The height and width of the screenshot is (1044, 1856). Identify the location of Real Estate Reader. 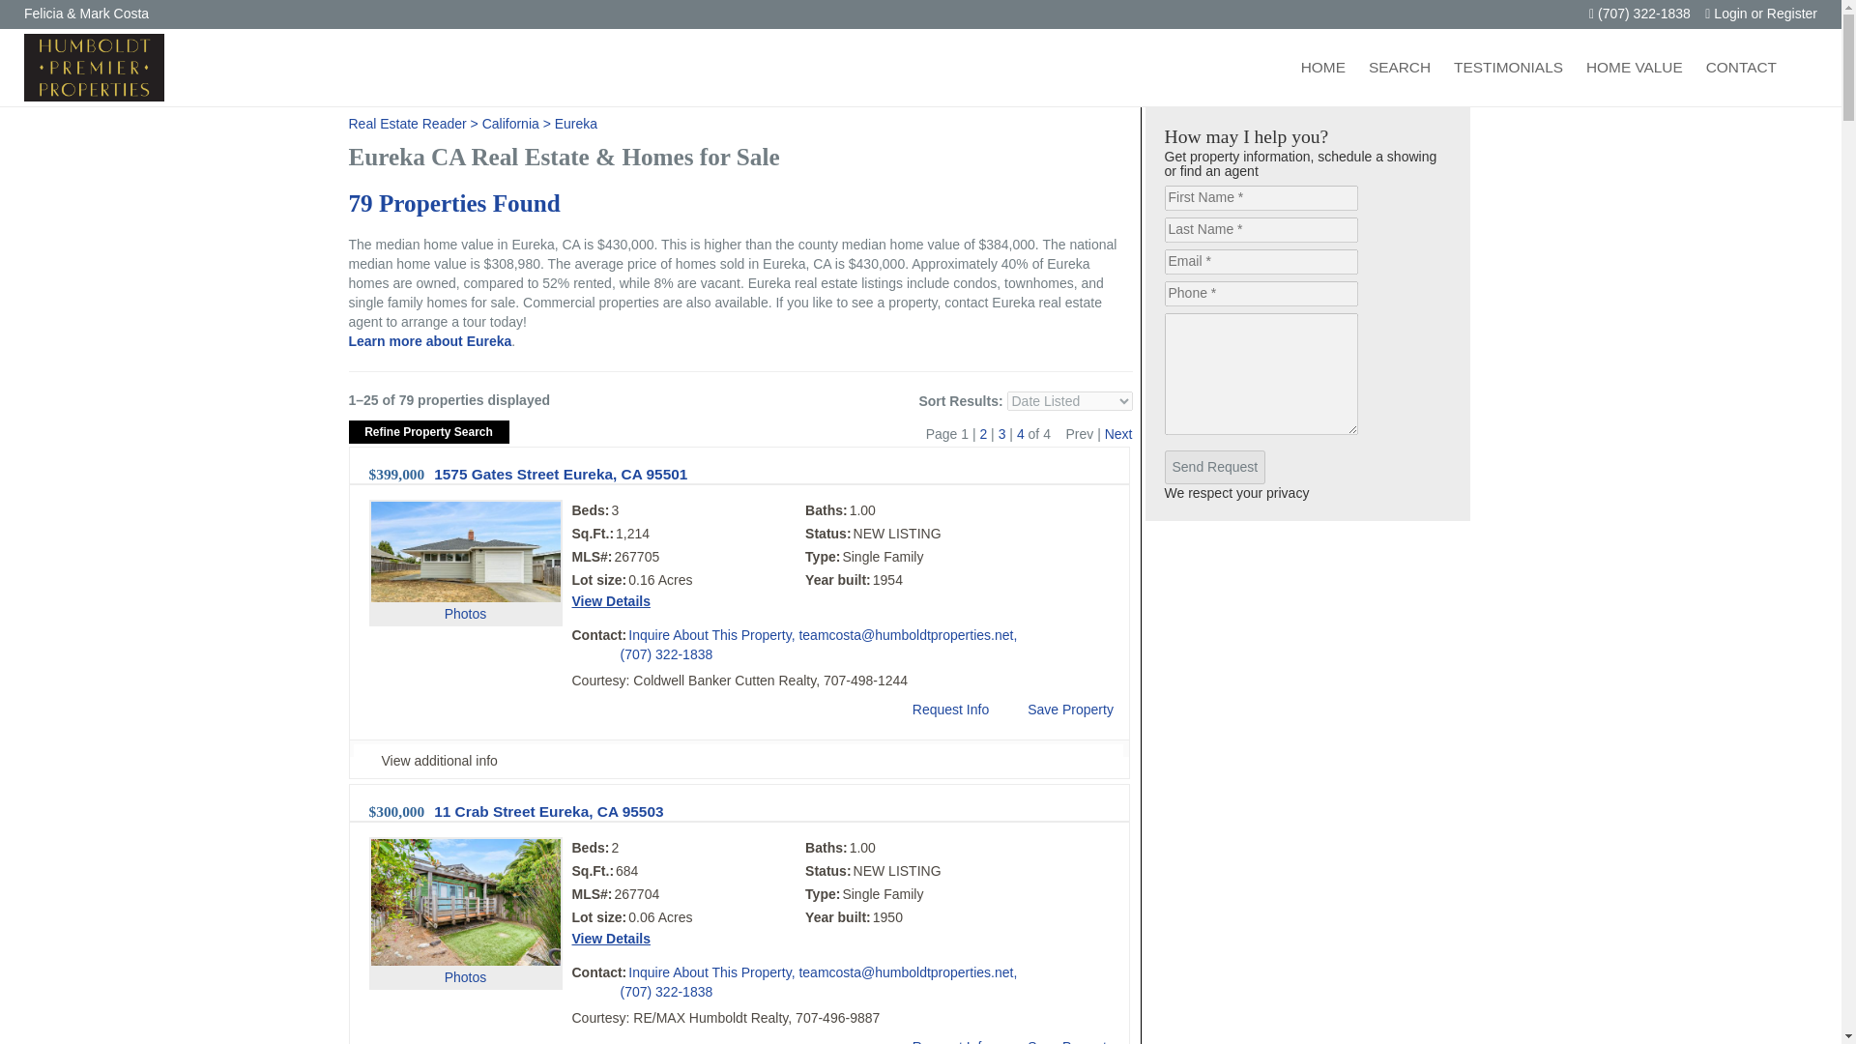
(406, 124).